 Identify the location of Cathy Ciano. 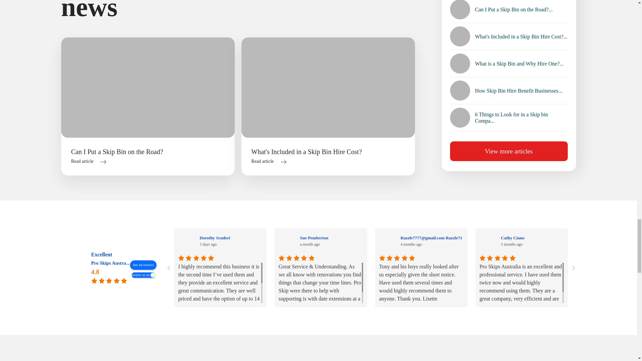
(532, 238).